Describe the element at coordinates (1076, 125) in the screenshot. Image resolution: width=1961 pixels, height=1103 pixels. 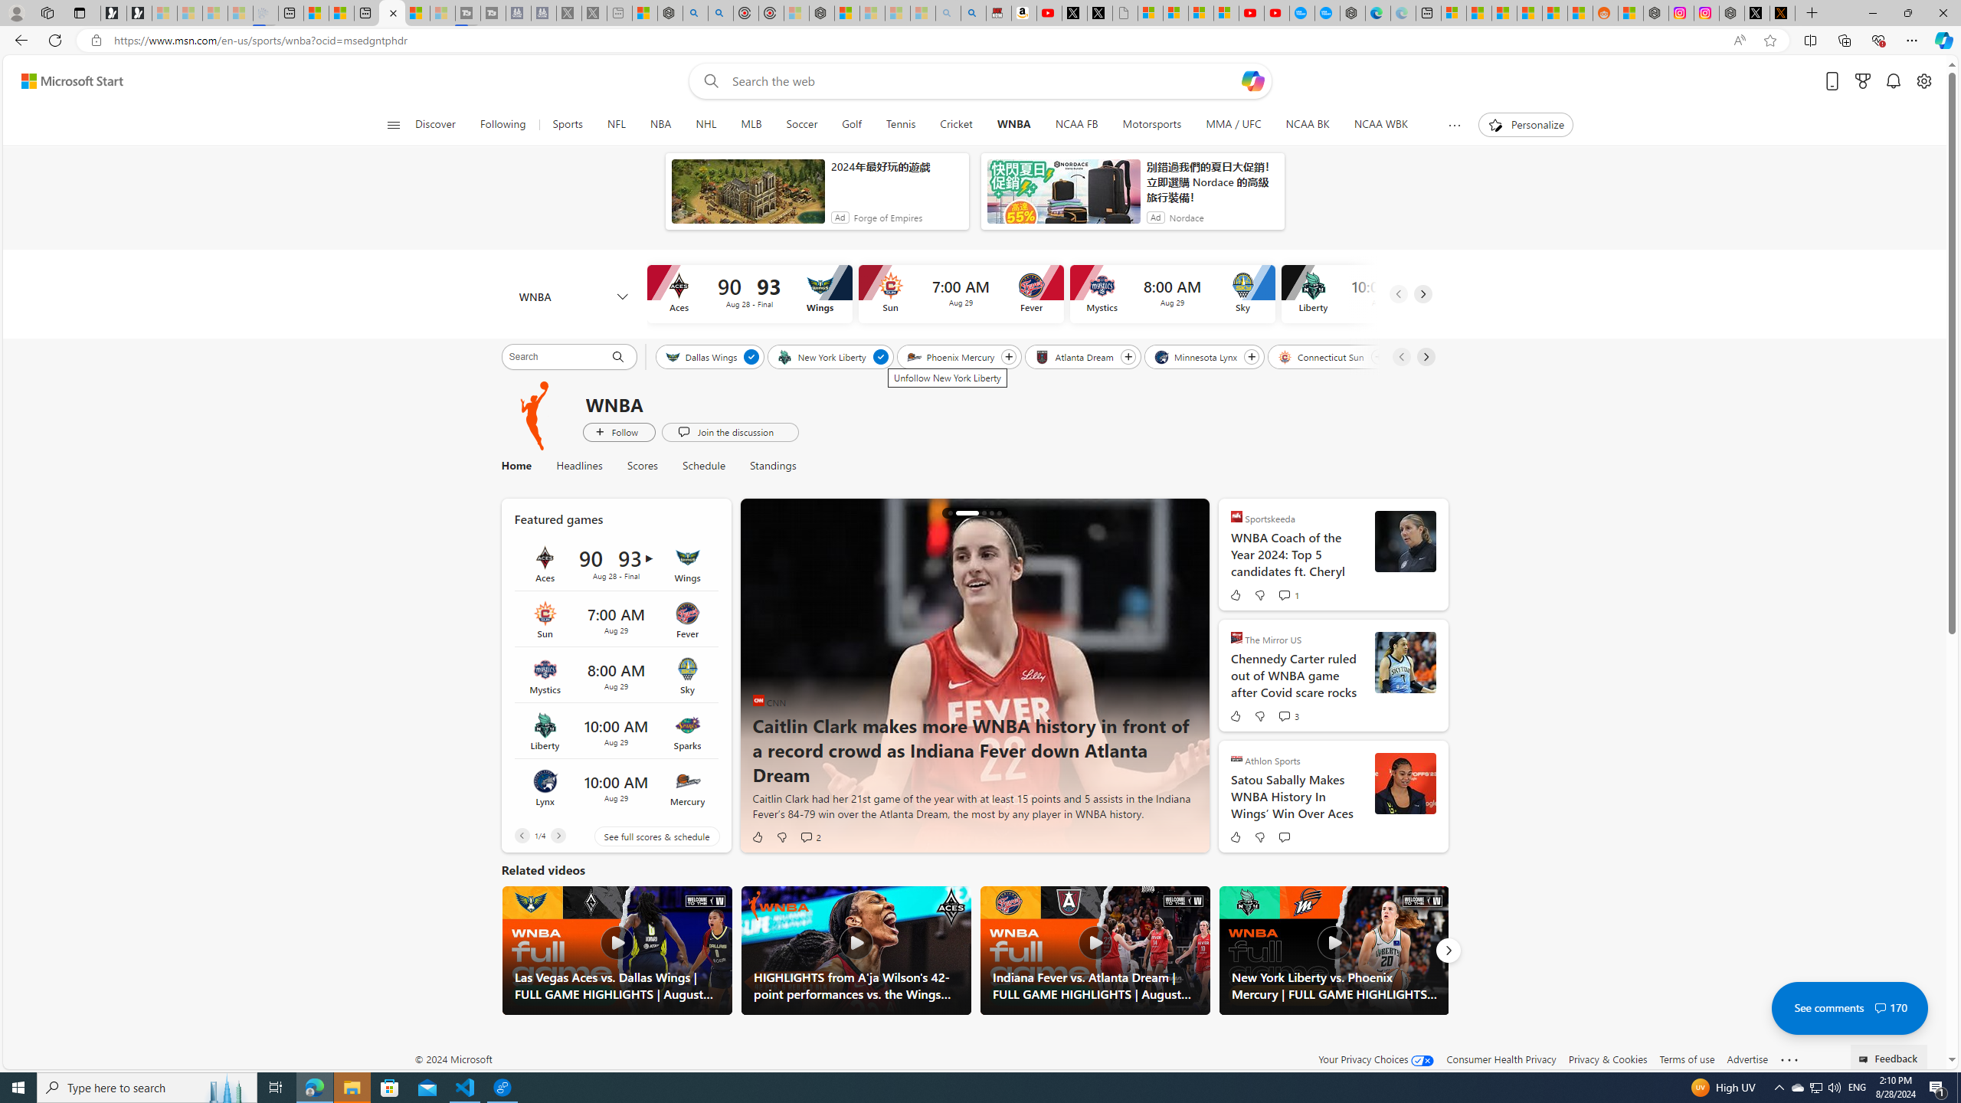
I see `NCAA FB` at that location.